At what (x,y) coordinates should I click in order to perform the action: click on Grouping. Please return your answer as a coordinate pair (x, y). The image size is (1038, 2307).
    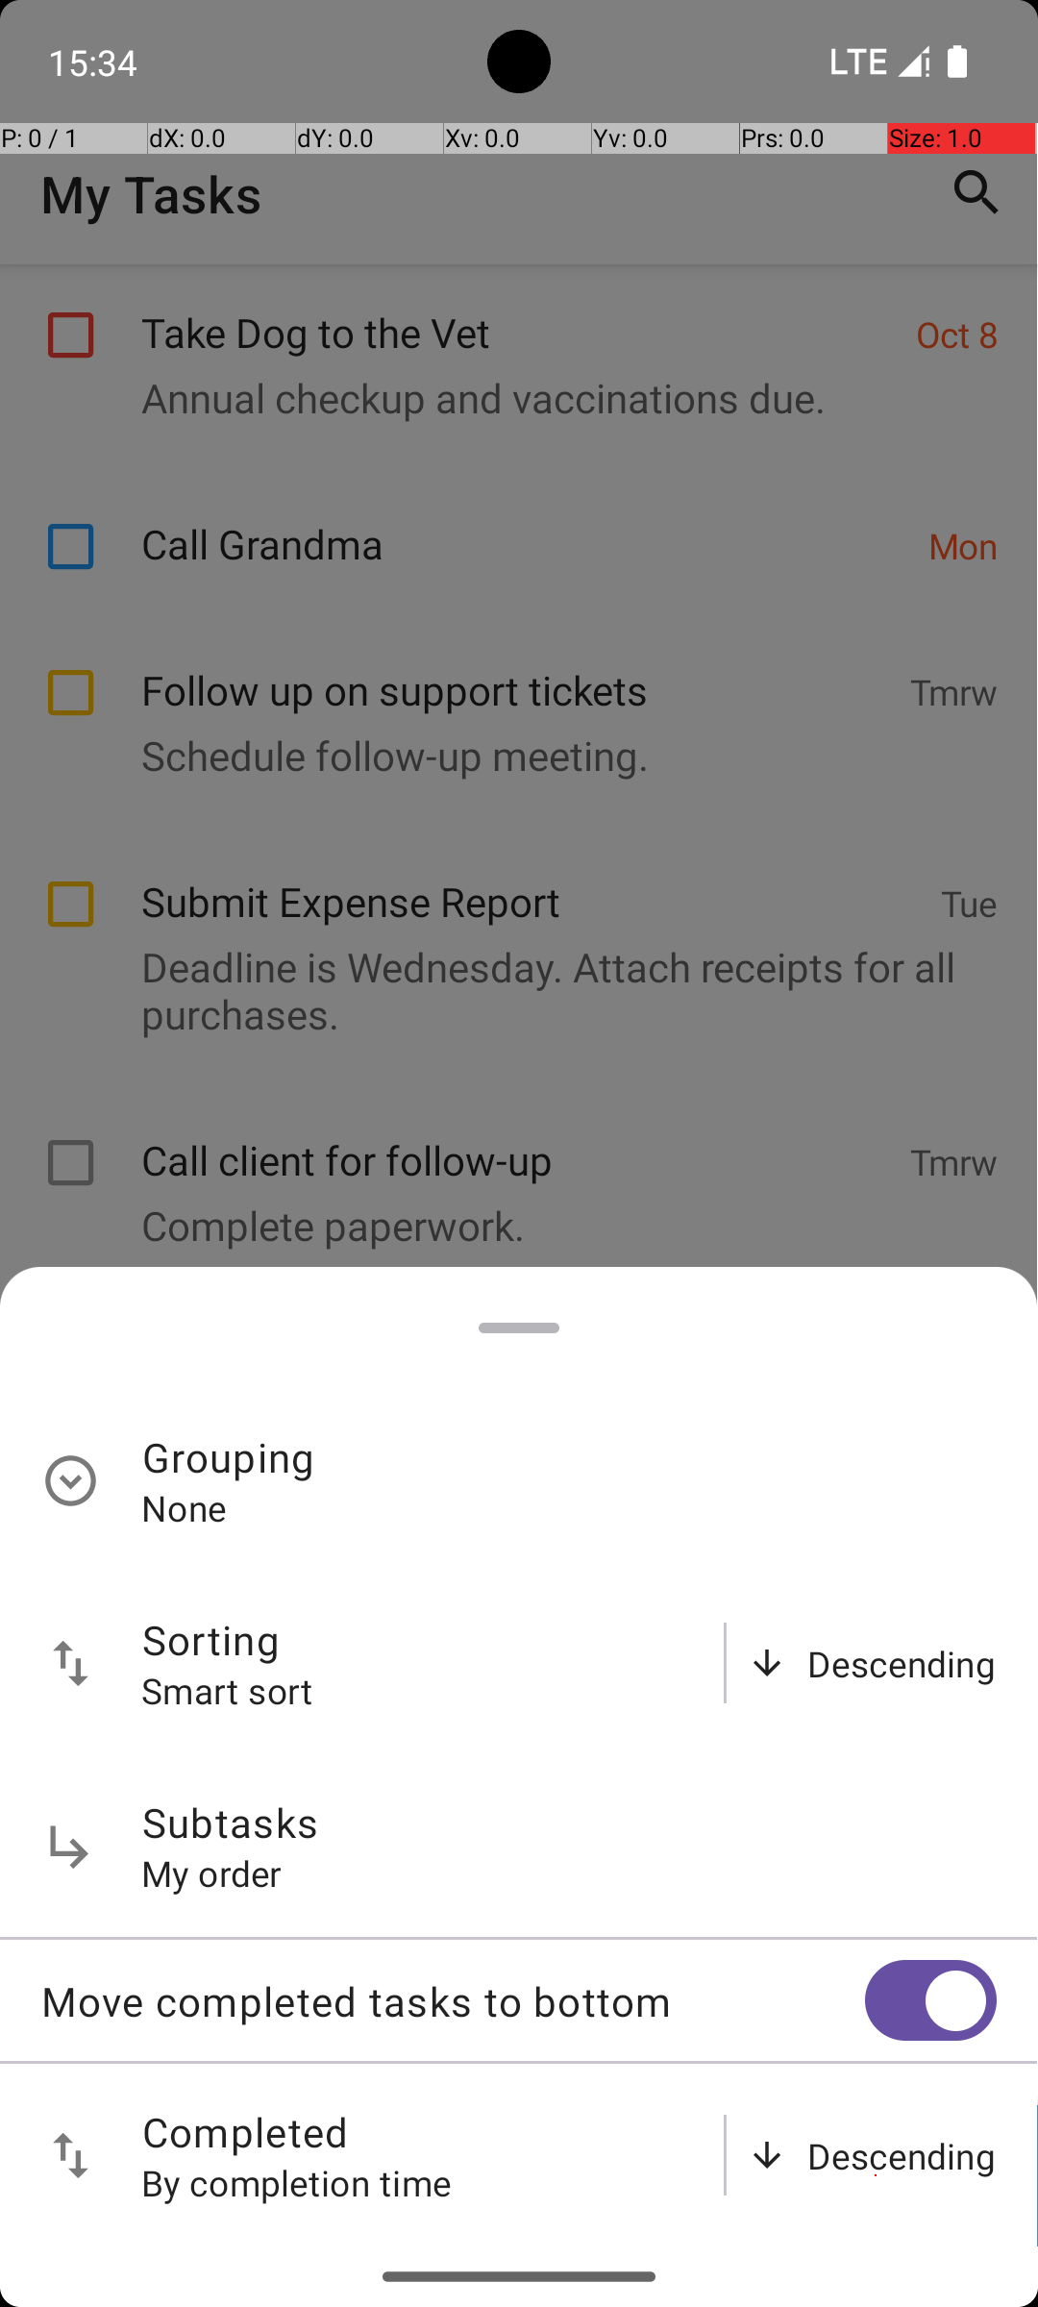
    Looking at the image, I should click on (229, 1457).